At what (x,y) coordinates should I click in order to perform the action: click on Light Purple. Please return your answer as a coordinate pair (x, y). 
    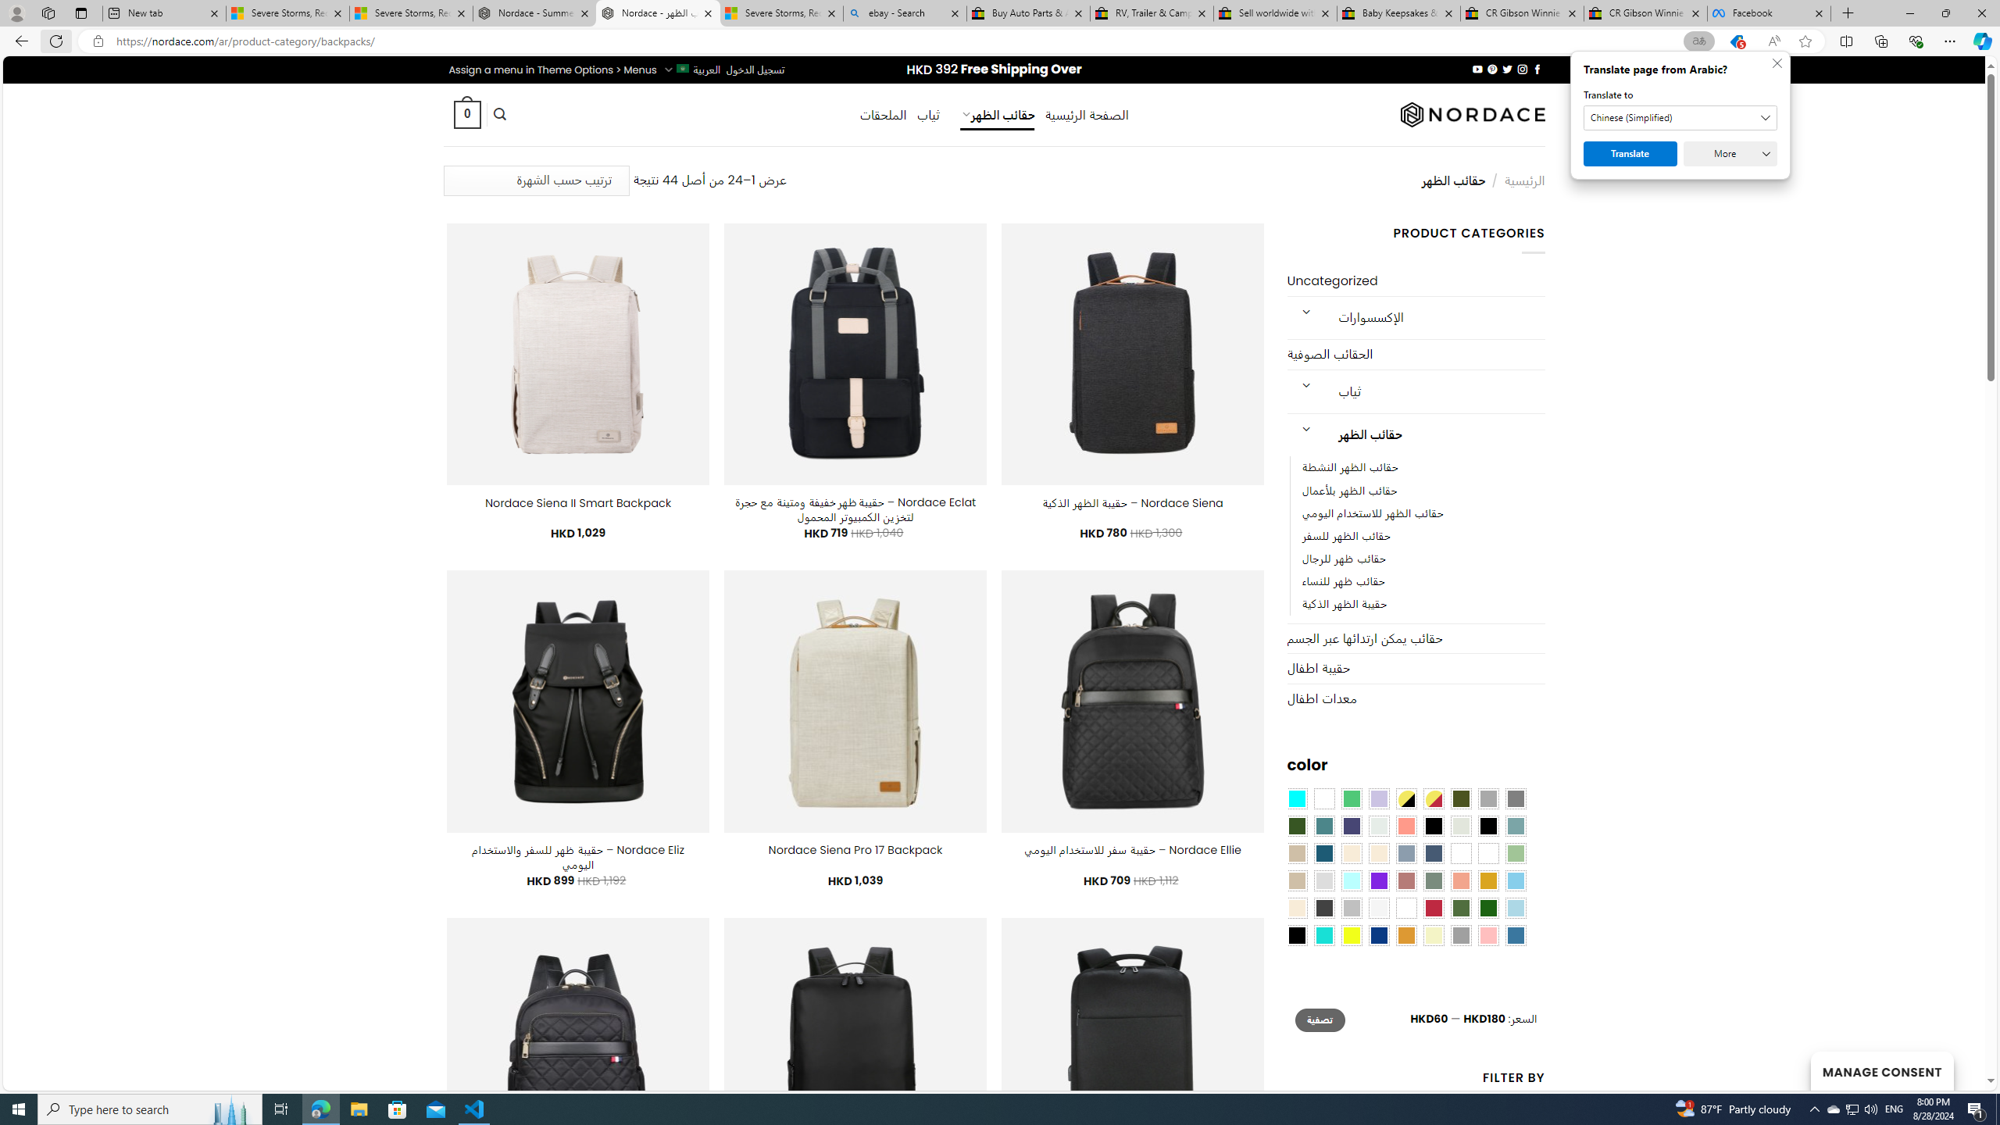
    Looking at the image, I should click on (1379, 798).